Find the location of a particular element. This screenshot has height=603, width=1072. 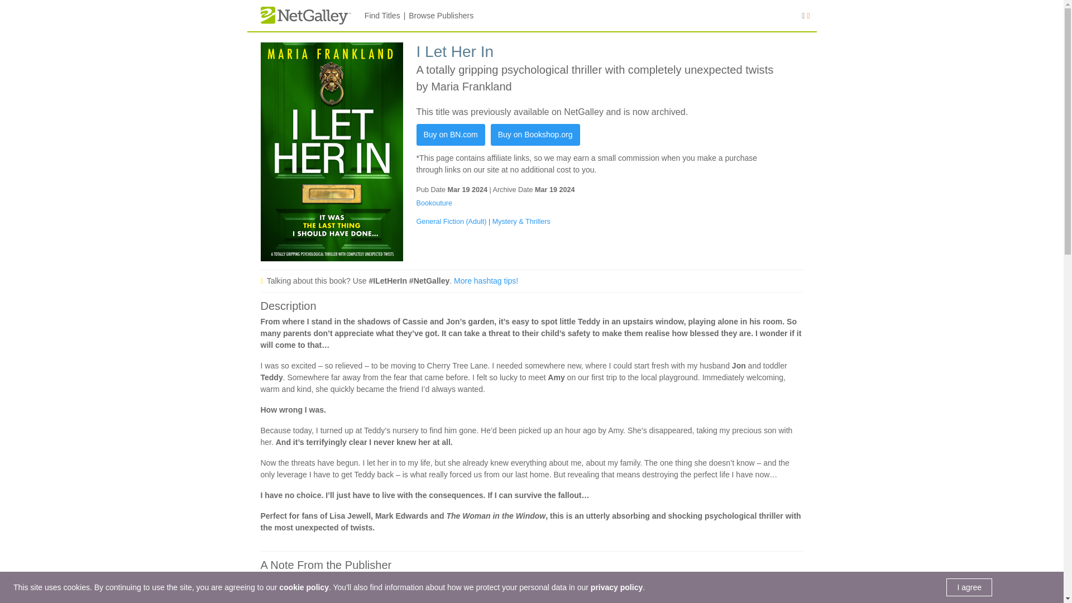

Find Titles is located at coordinates (382, 16).